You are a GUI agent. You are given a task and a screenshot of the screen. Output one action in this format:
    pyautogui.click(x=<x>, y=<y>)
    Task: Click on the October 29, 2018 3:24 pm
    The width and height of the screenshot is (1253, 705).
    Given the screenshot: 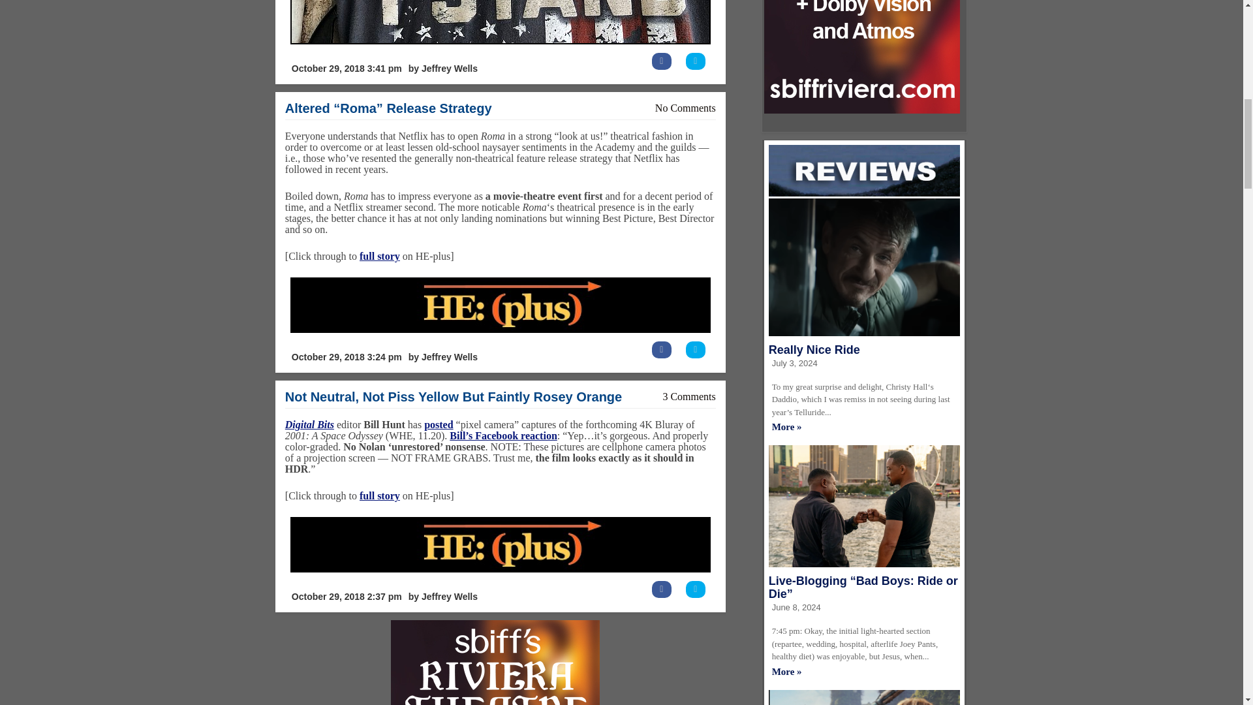 What is the action you would take?
    pyautogui.click(x=346, y=357)
    